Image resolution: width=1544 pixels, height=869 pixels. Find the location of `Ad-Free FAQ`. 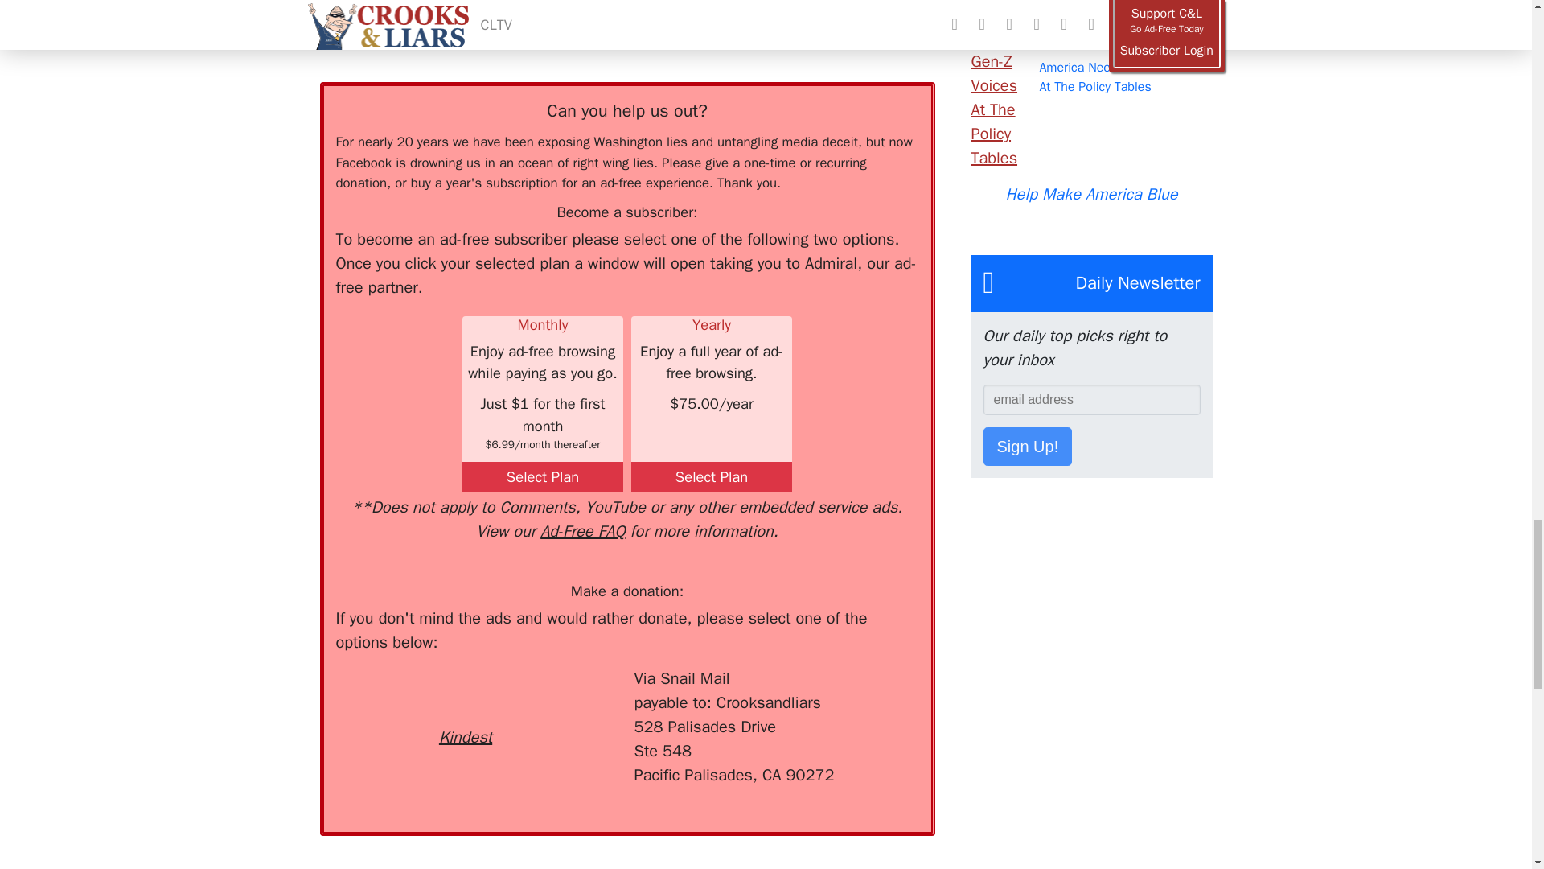

Ad-Free FAQ is located at coordinates (582, 531).